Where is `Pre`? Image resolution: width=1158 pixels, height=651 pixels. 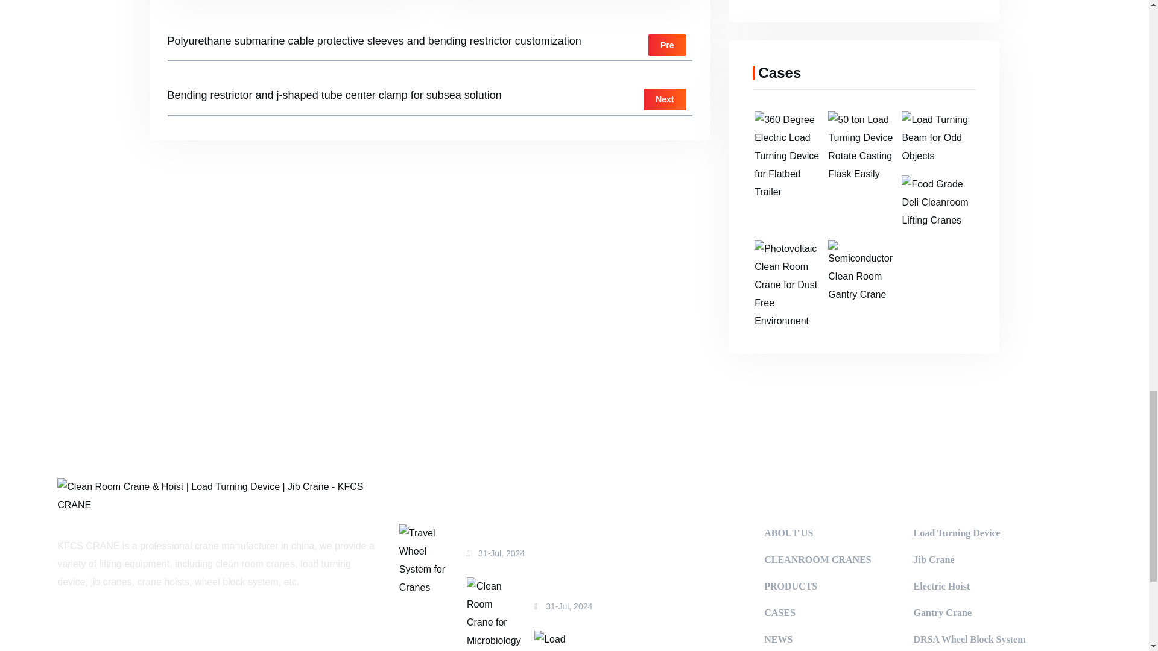
Pre is located at coordinates (667, 45).